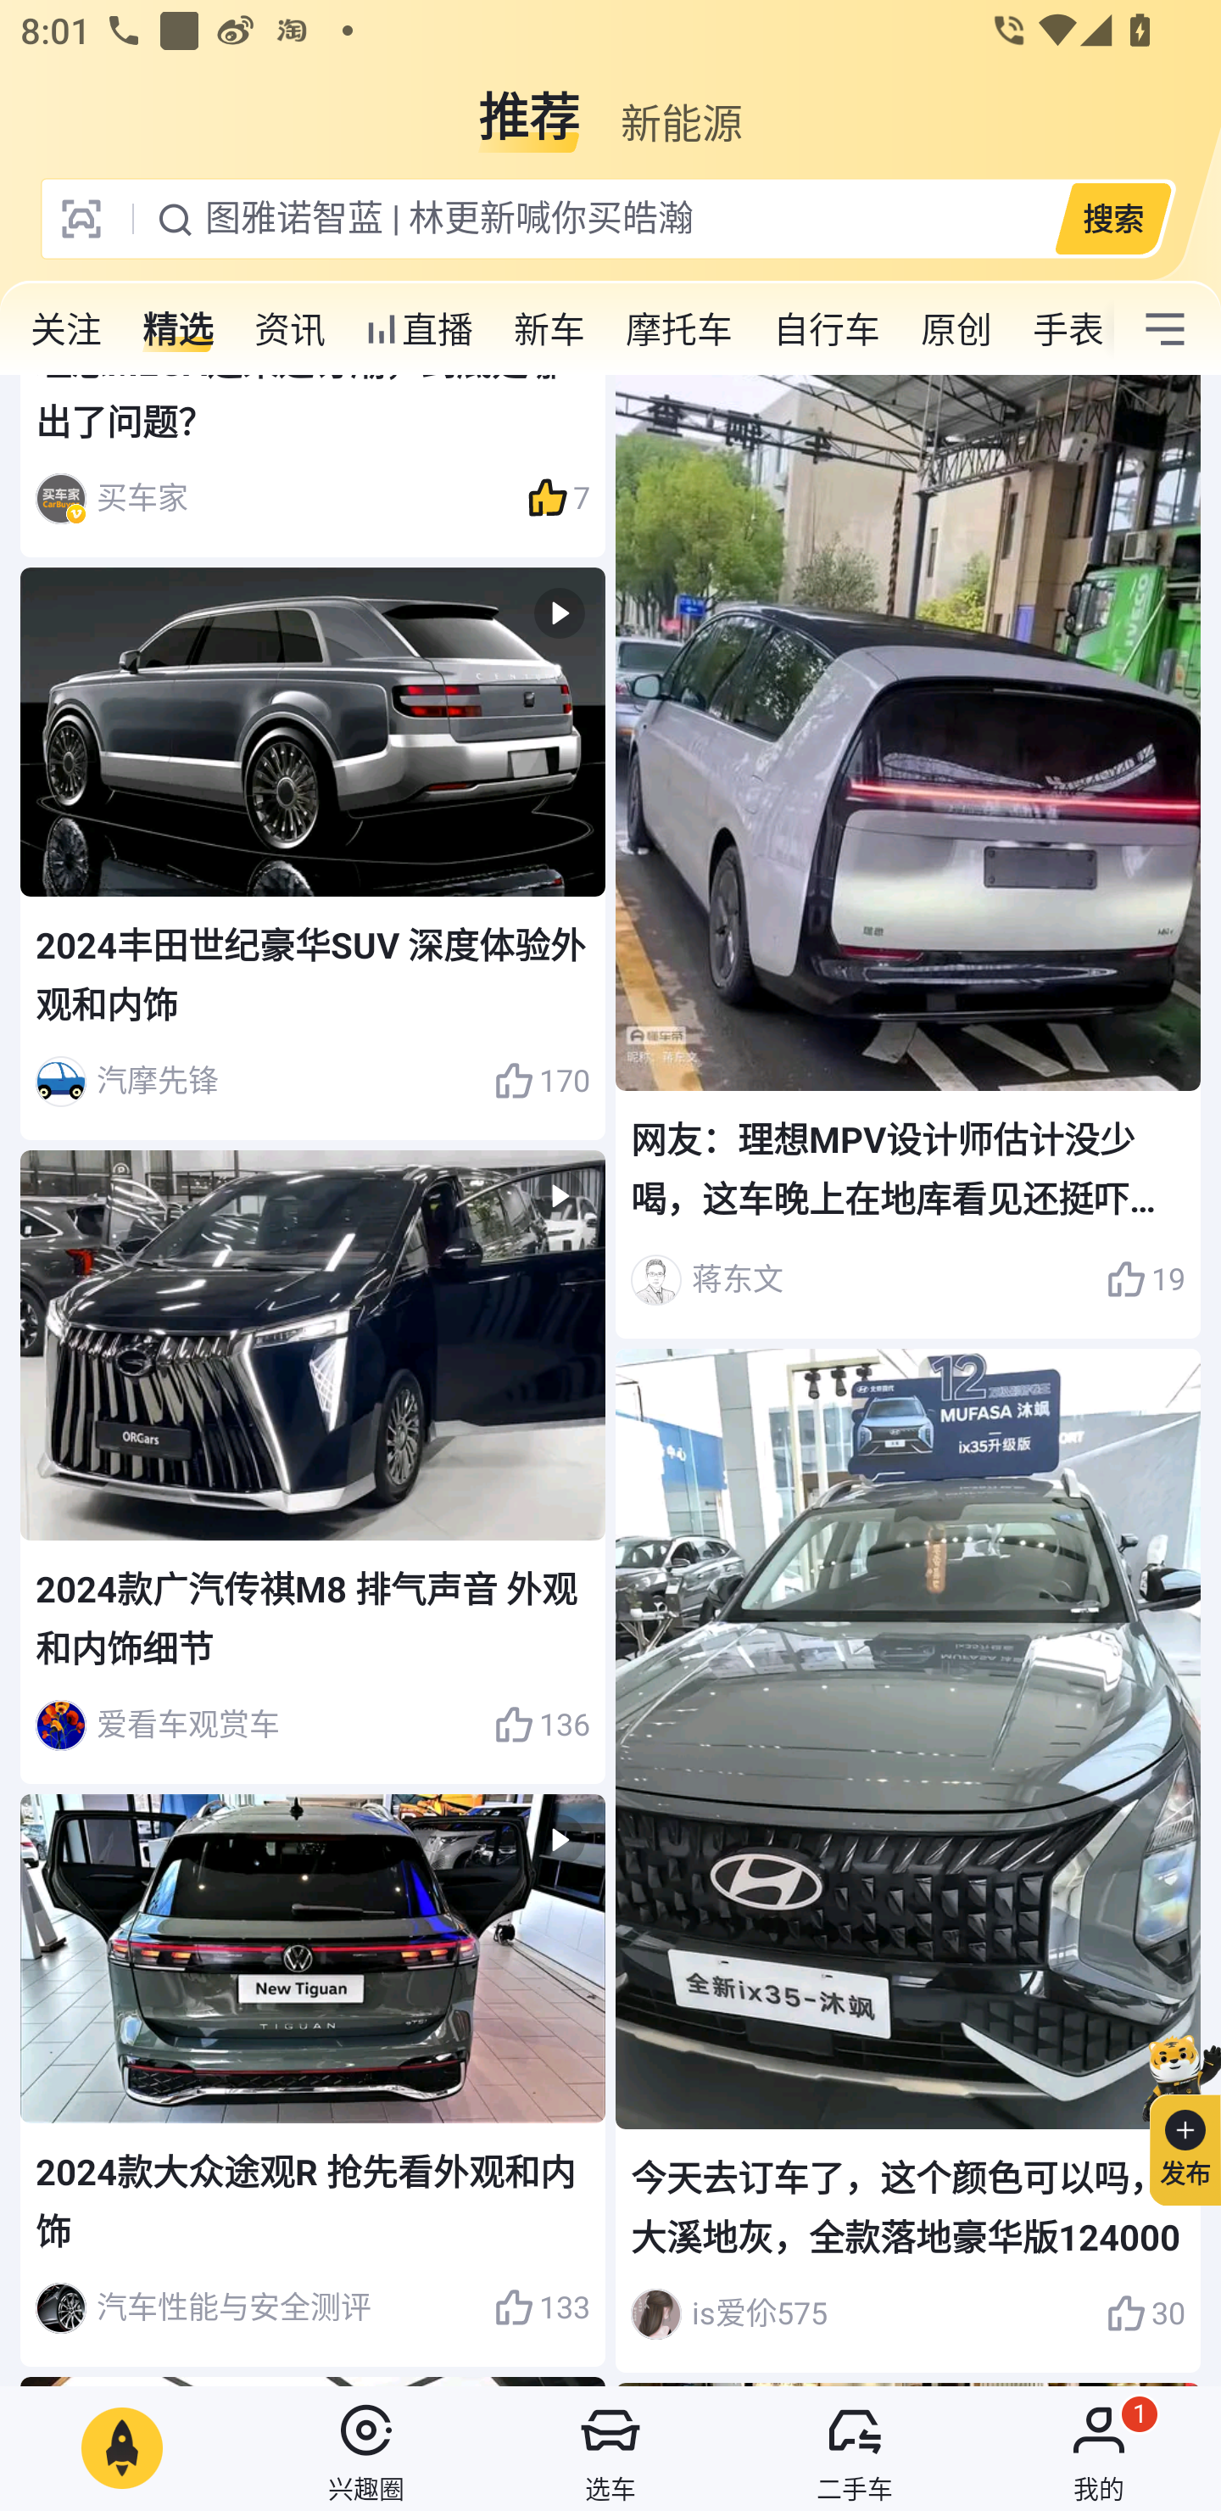 The width and height of the screenshot is (1221, 2511). Describe the element at coordinates (541, 1725) in the screenshot. I see `136` at that location.